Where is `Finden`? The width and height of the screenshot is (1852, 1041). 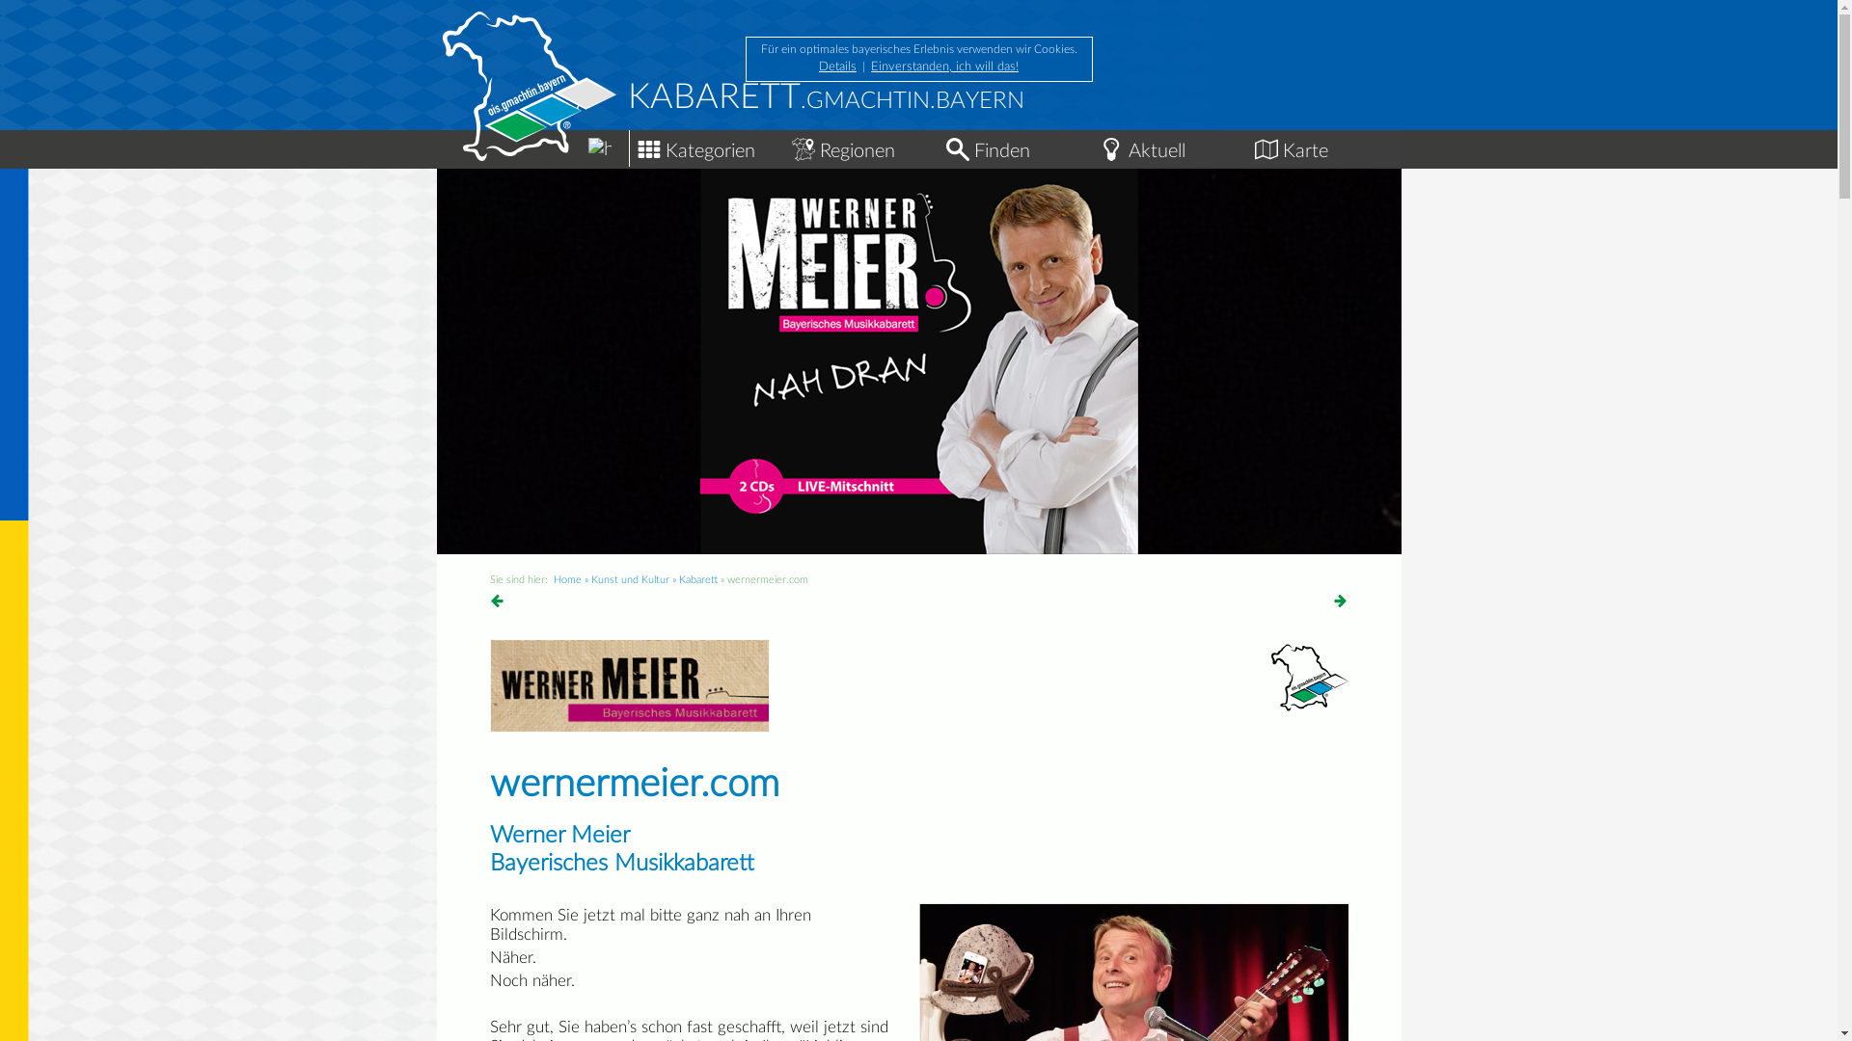 Finden is located at coordinates (1015, 147).